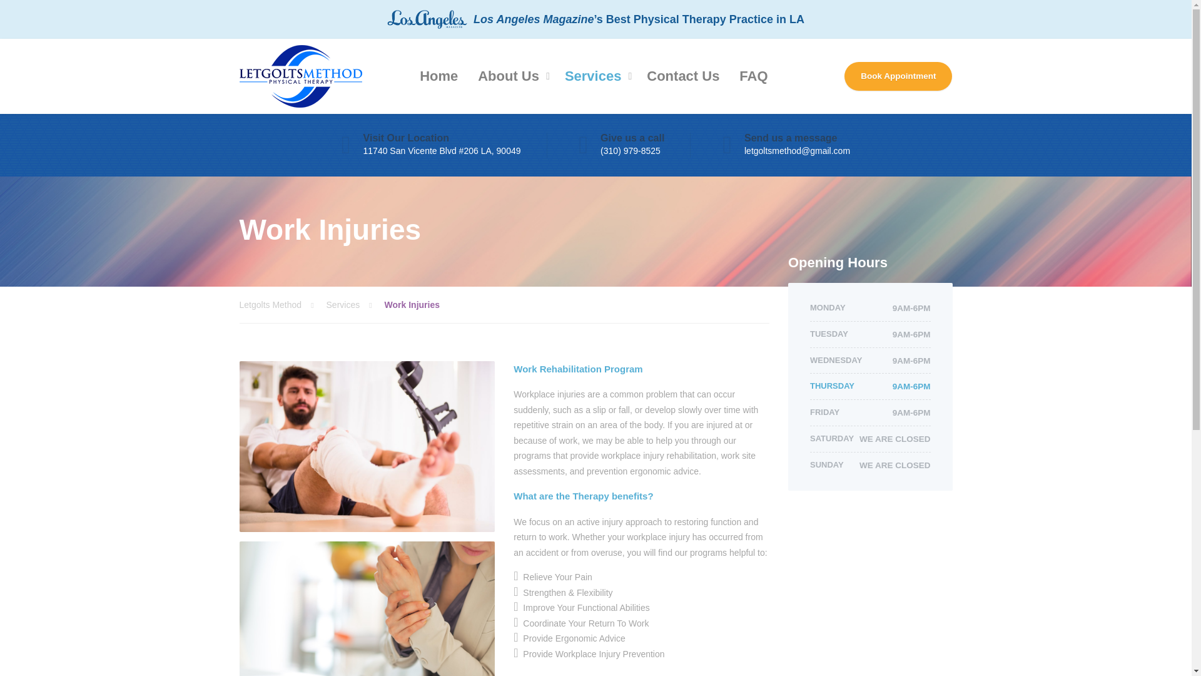 The width and height of the screenshot is (1201, 676). I want to click on Go to Services., so click(355, 304).